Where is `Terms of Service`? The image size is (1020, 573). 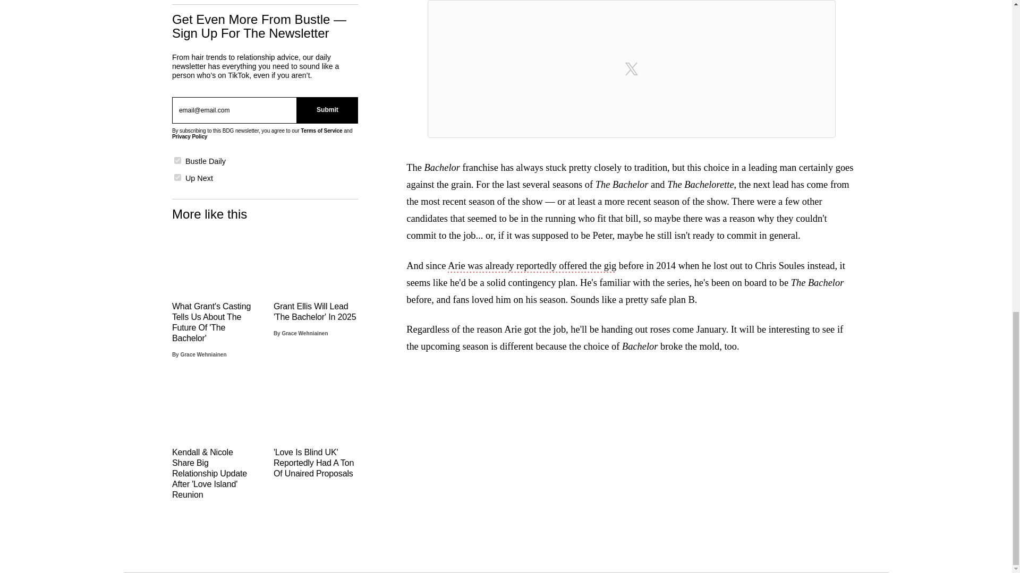
Terms of Service is located at coordinates (321, 131).